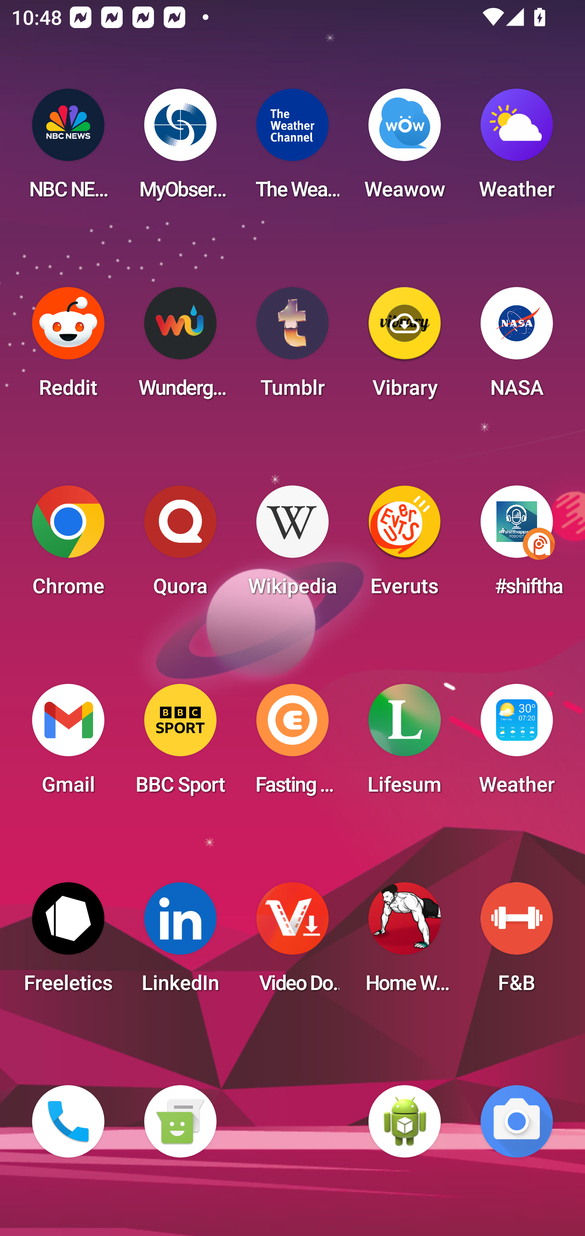 Image resolution: width=585 pixels, height=1236 pixels. I want to click on F&B, so click(517, 942).